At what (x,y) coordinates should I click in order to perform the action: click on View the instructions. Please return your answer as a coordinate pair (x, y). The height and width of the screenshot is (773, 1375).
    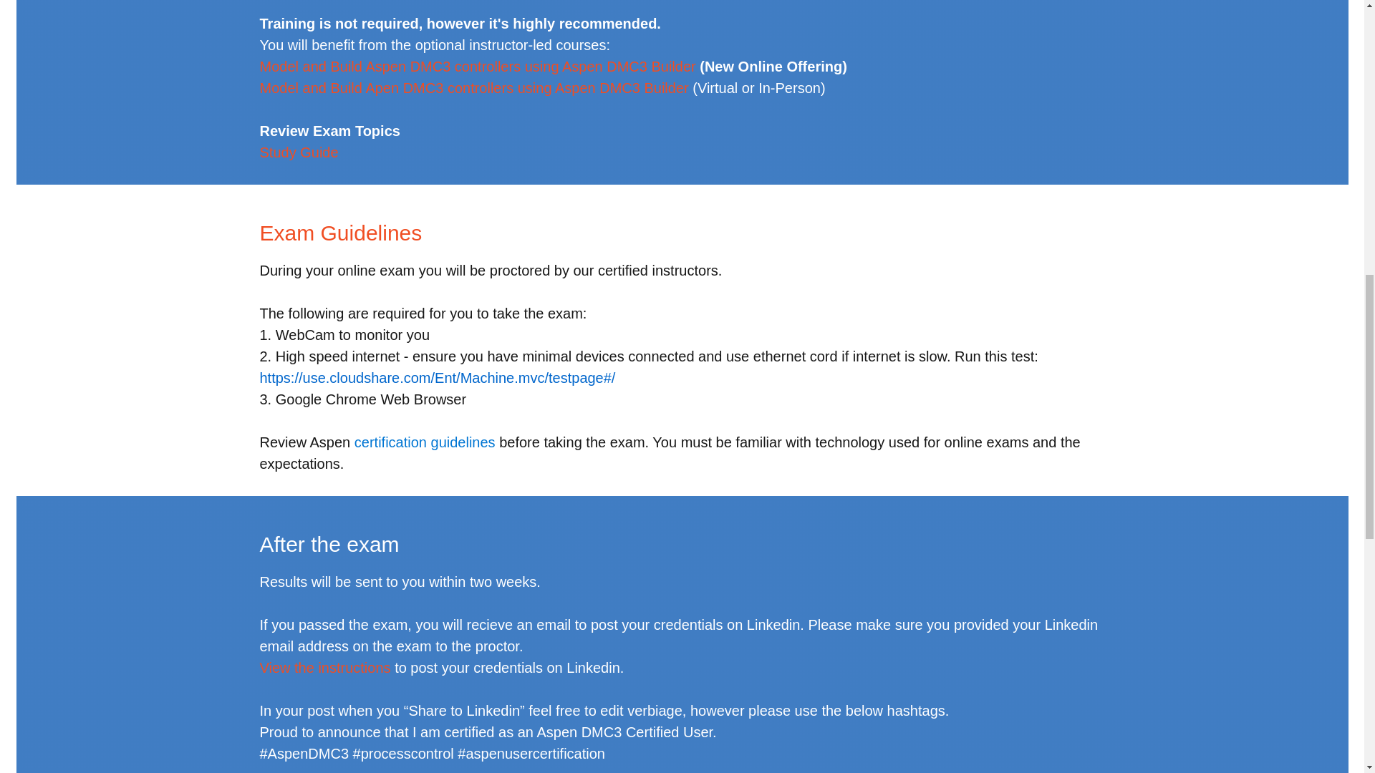
    Looking at the image, I should click on (325, 667).